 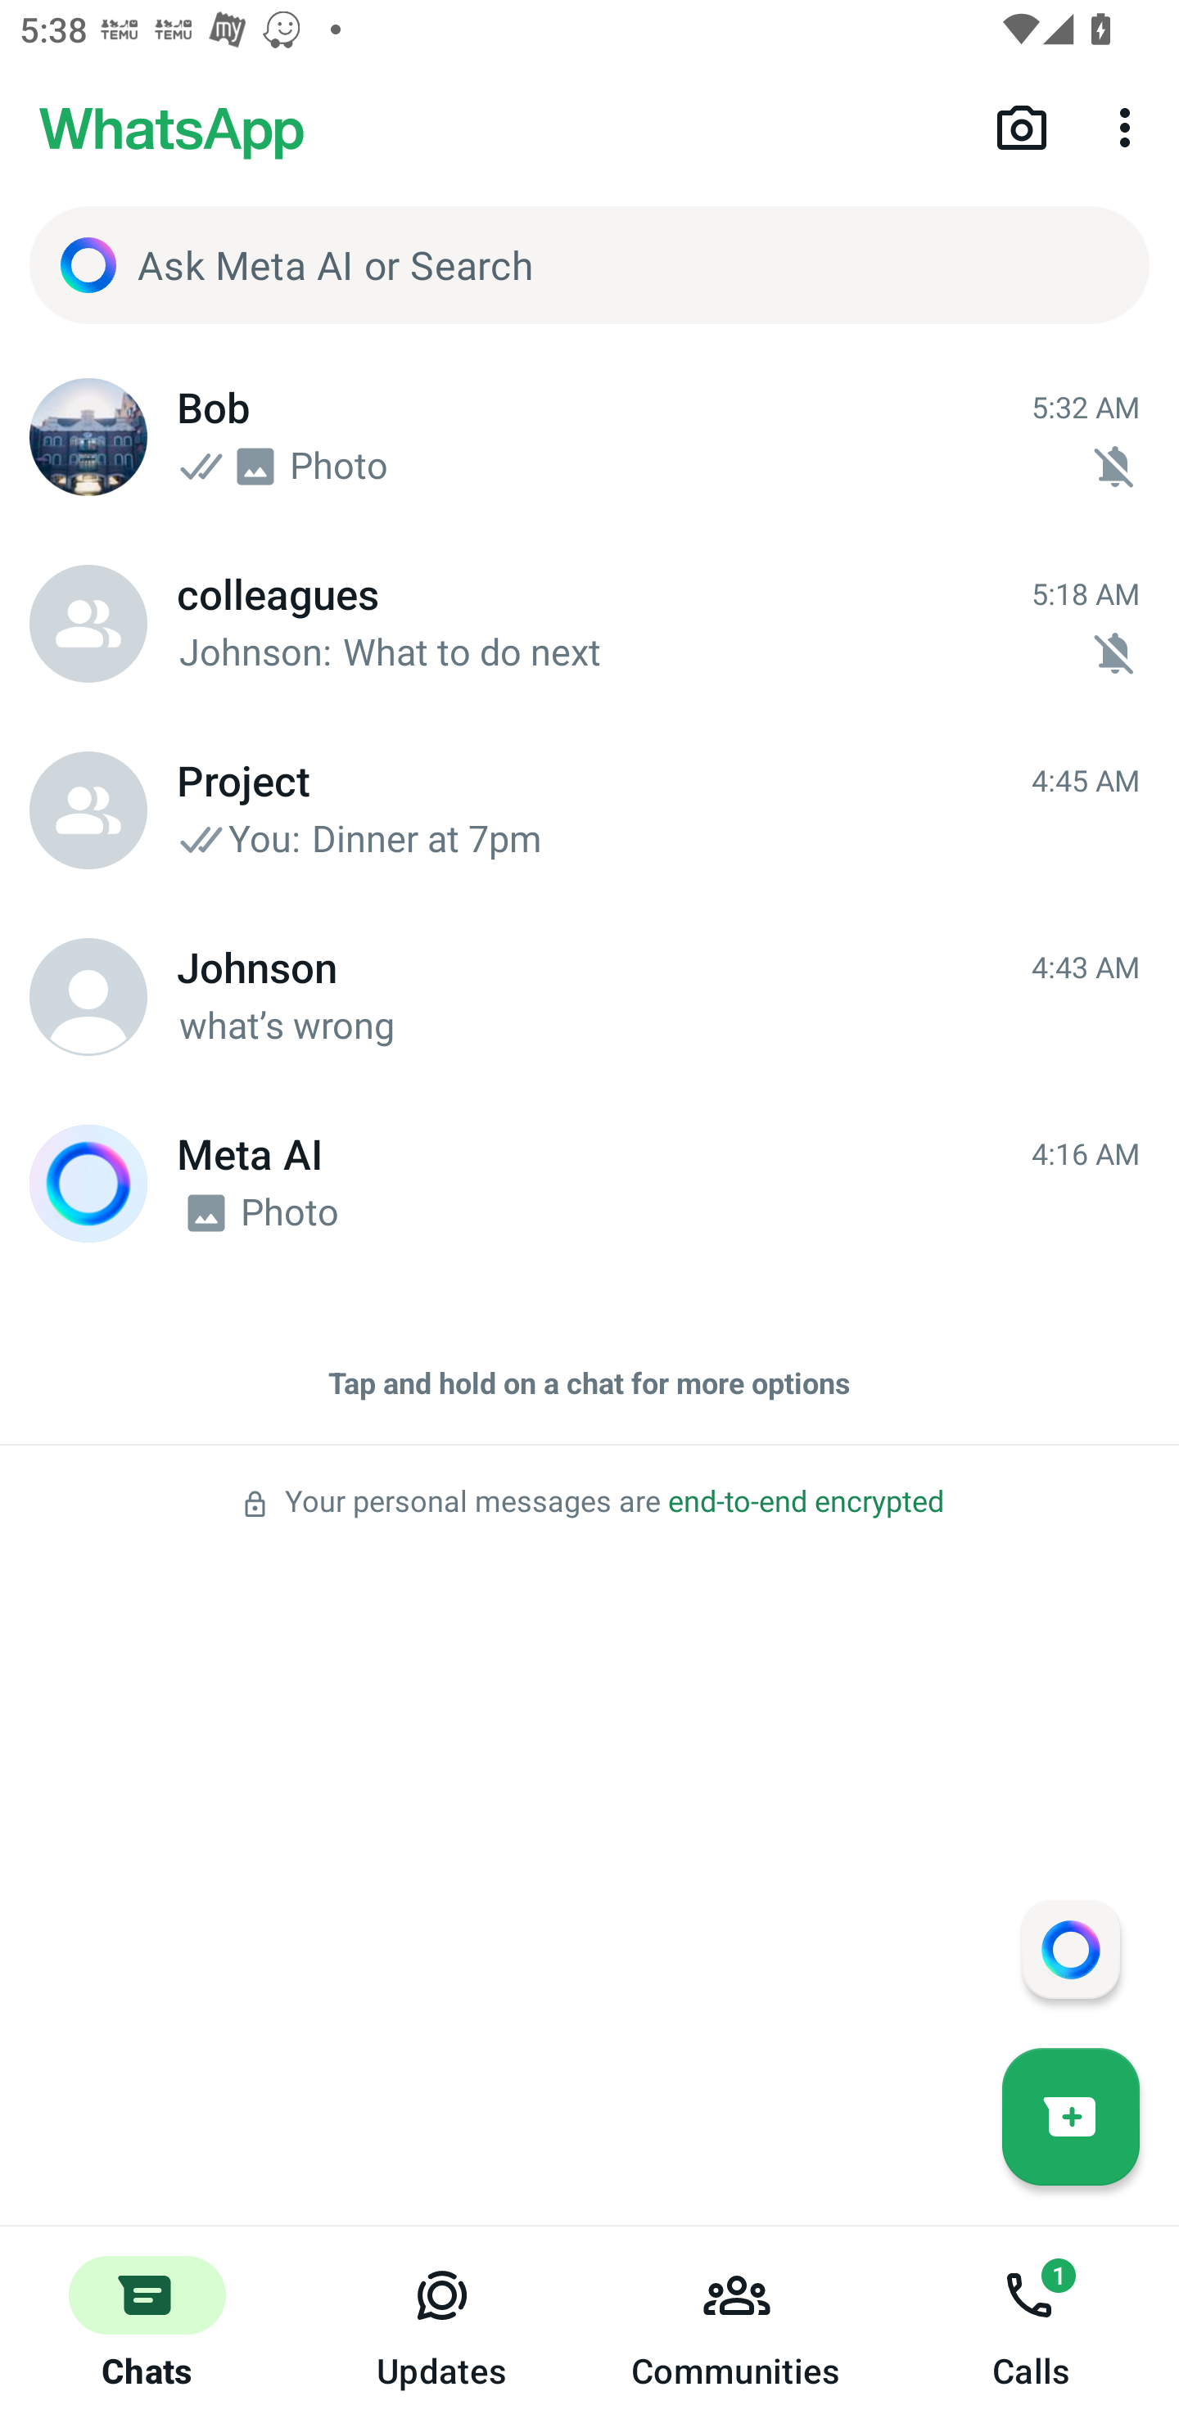 I want to click on Camera, so click(x=1022, y=126).